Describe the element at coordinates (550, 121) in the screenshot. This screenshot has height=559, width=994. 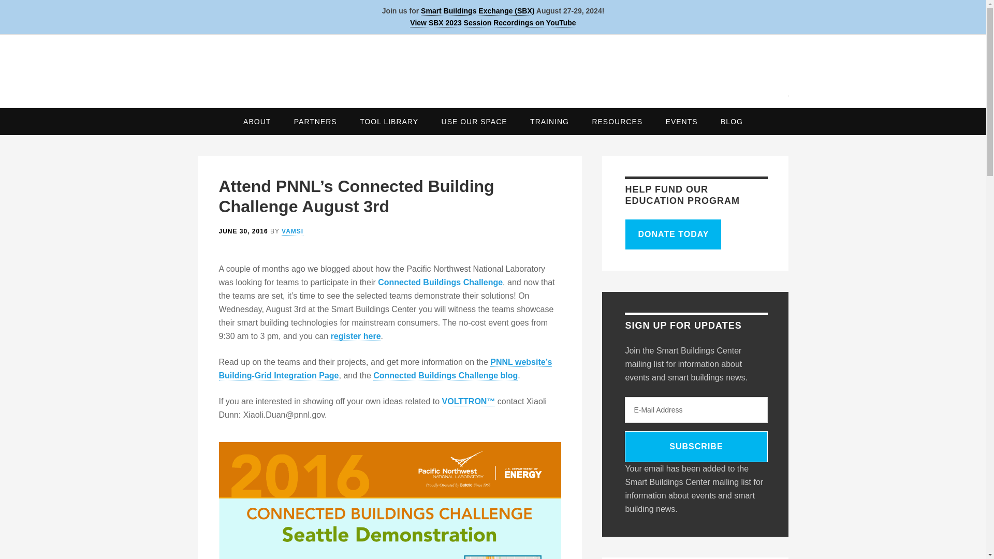
I see `TRAINING` at that location.